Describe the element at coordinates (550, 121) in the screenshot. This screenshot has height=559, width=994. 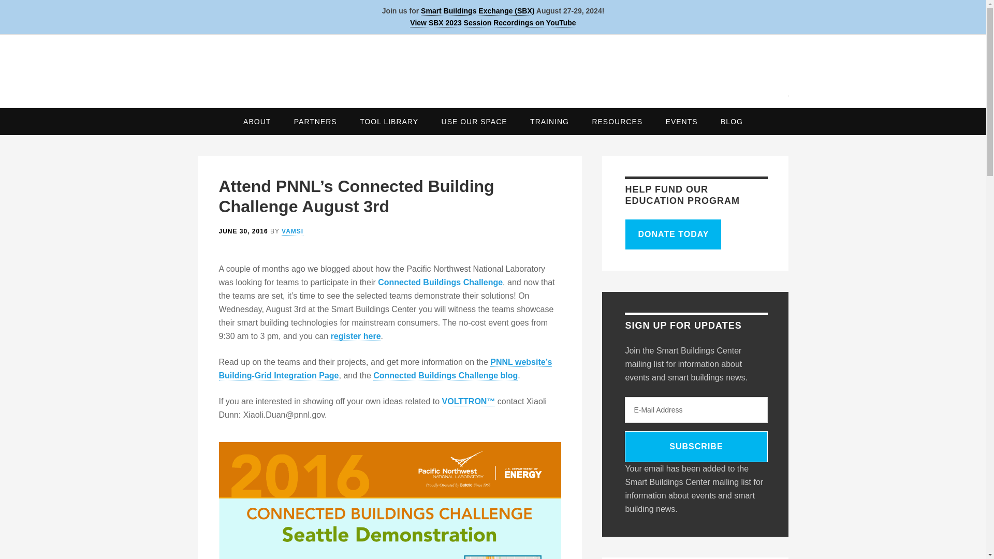
I see `TRAINING` at that location.